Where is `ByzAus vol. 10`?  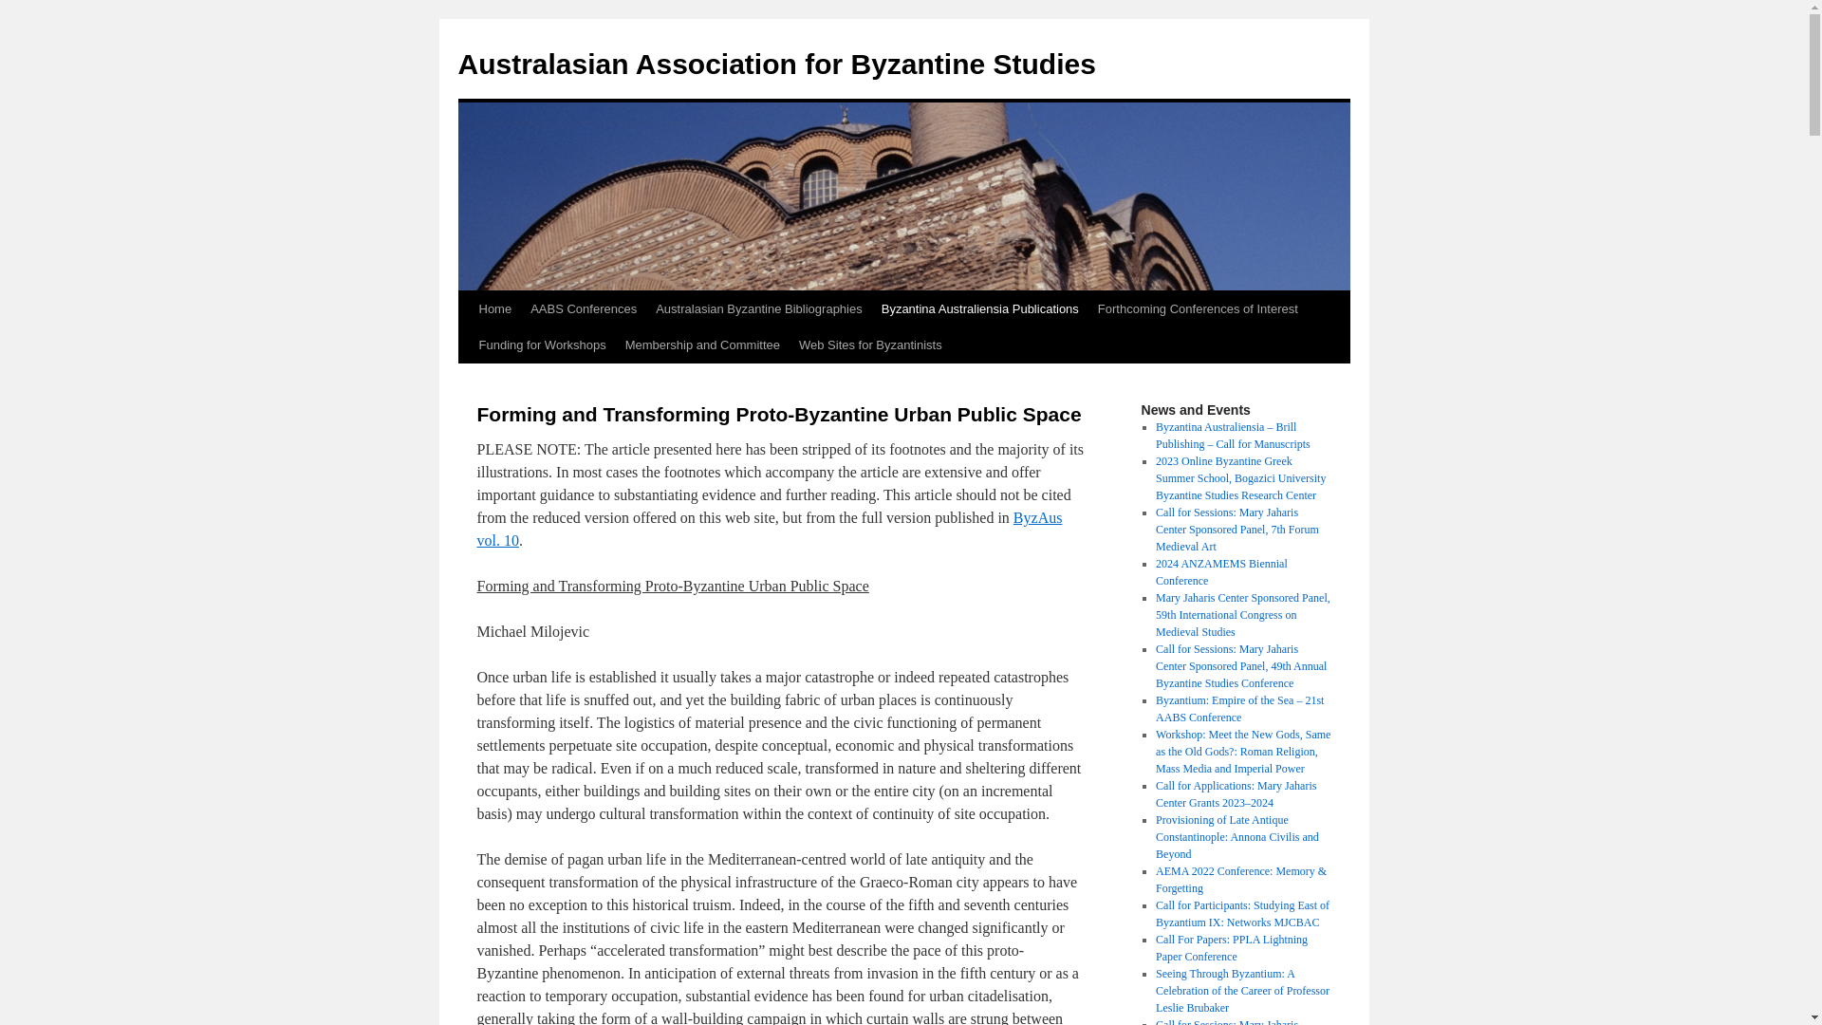
ByzAus vol. 10 is located at coordinates (769, 530).